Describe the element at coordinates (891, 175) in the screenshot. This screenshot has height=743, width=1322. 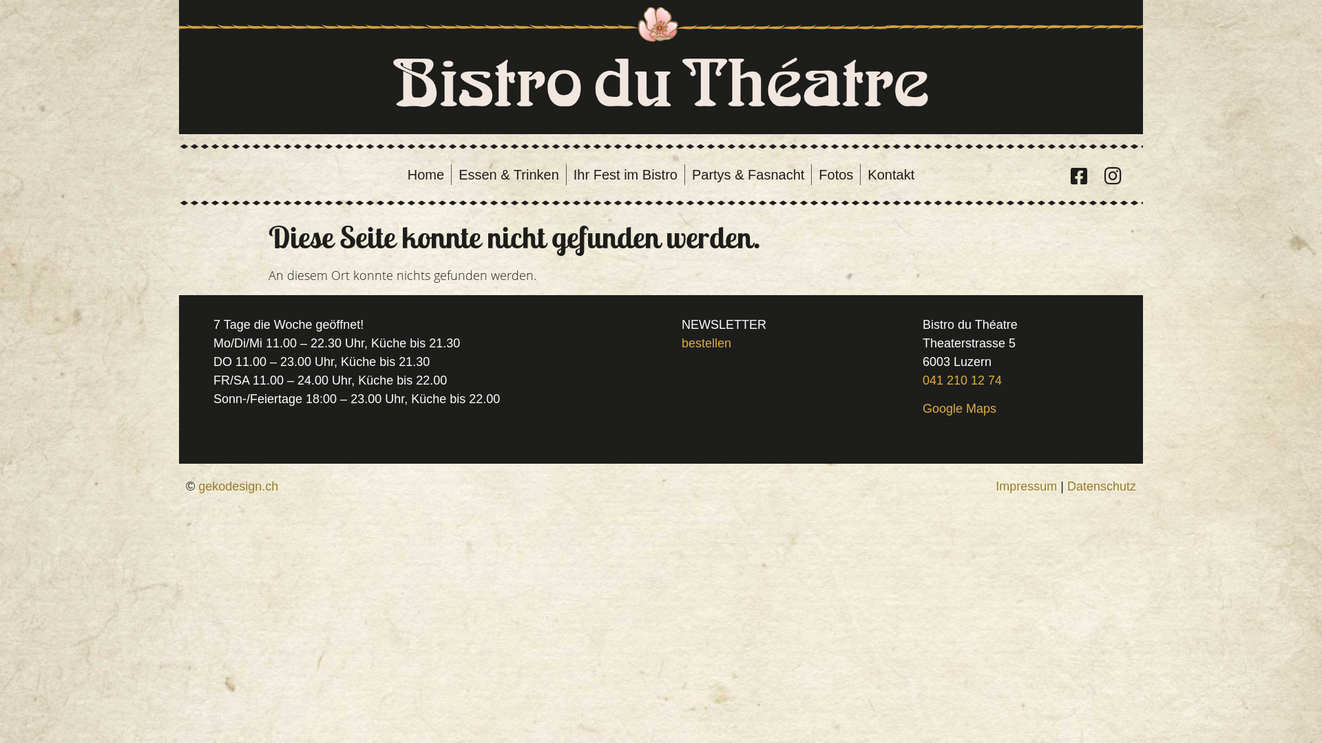
I see `Kontakt` at that location.